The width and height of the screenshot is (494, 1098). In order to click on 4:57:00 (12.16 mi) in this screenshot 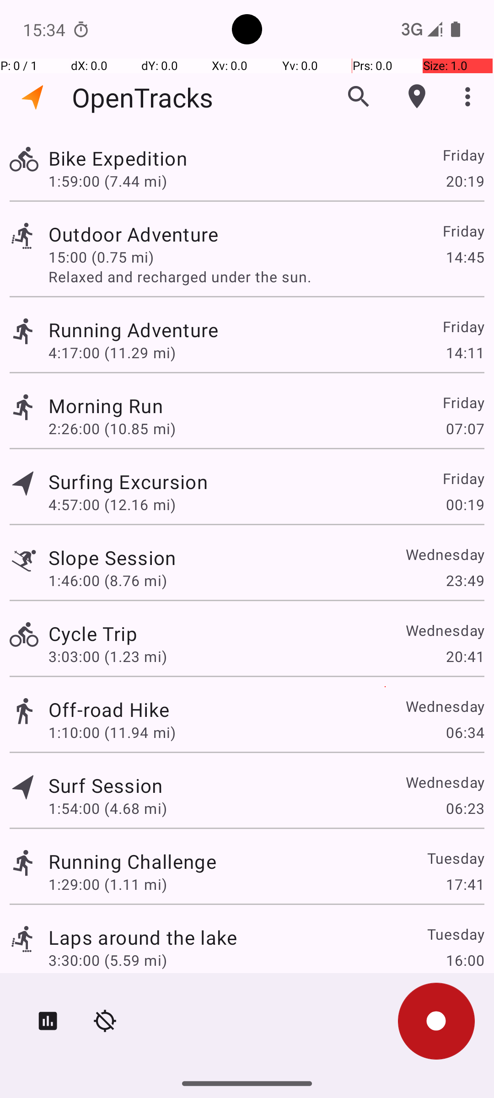, I will do `click(112, 504)`.